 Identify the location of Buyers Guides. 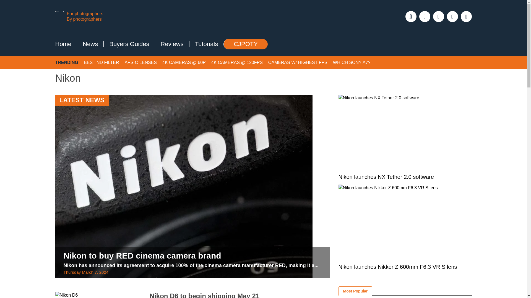
(129, 46).